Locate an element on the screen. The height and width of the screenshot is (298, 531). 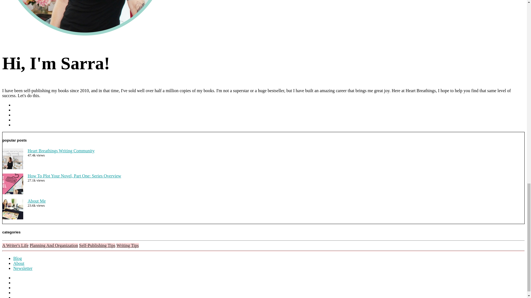
How To Plot Your Novel, Part One: Series Overview is located at coordinates (74, 175).